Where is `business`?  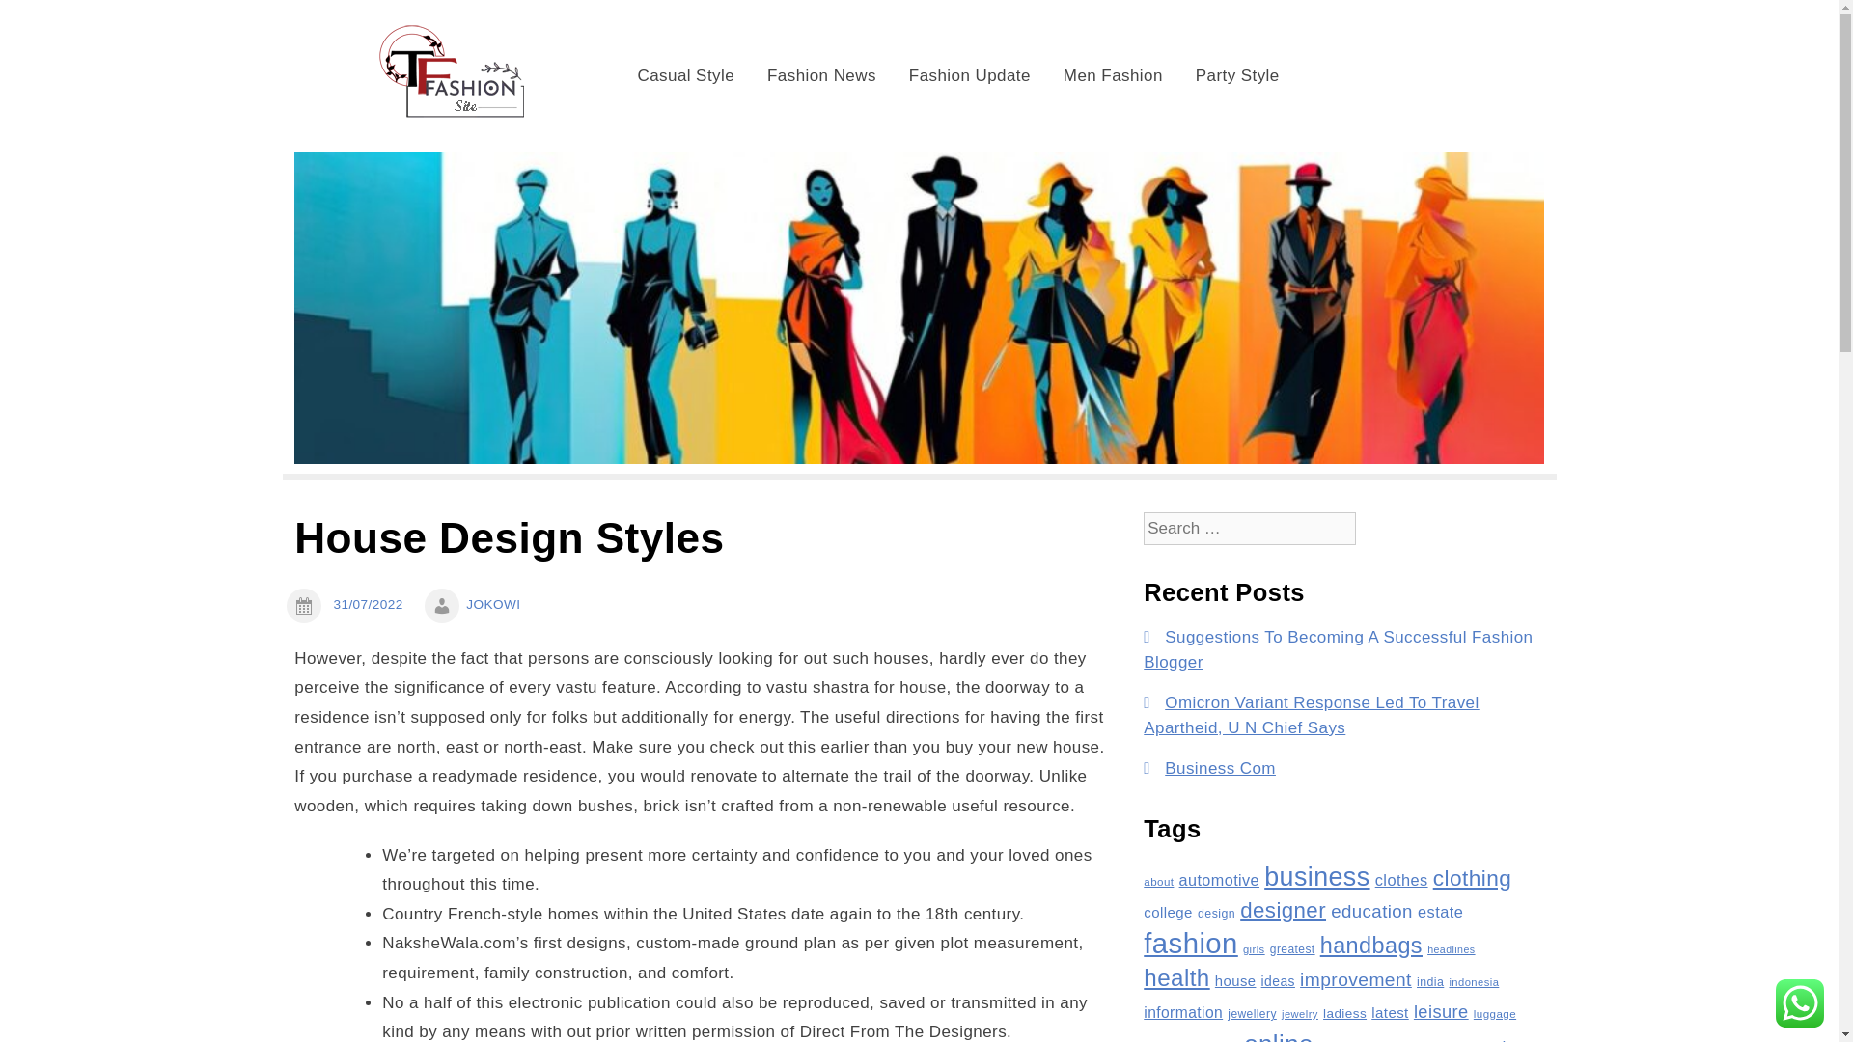 business is located at coordinates (1316, 877).